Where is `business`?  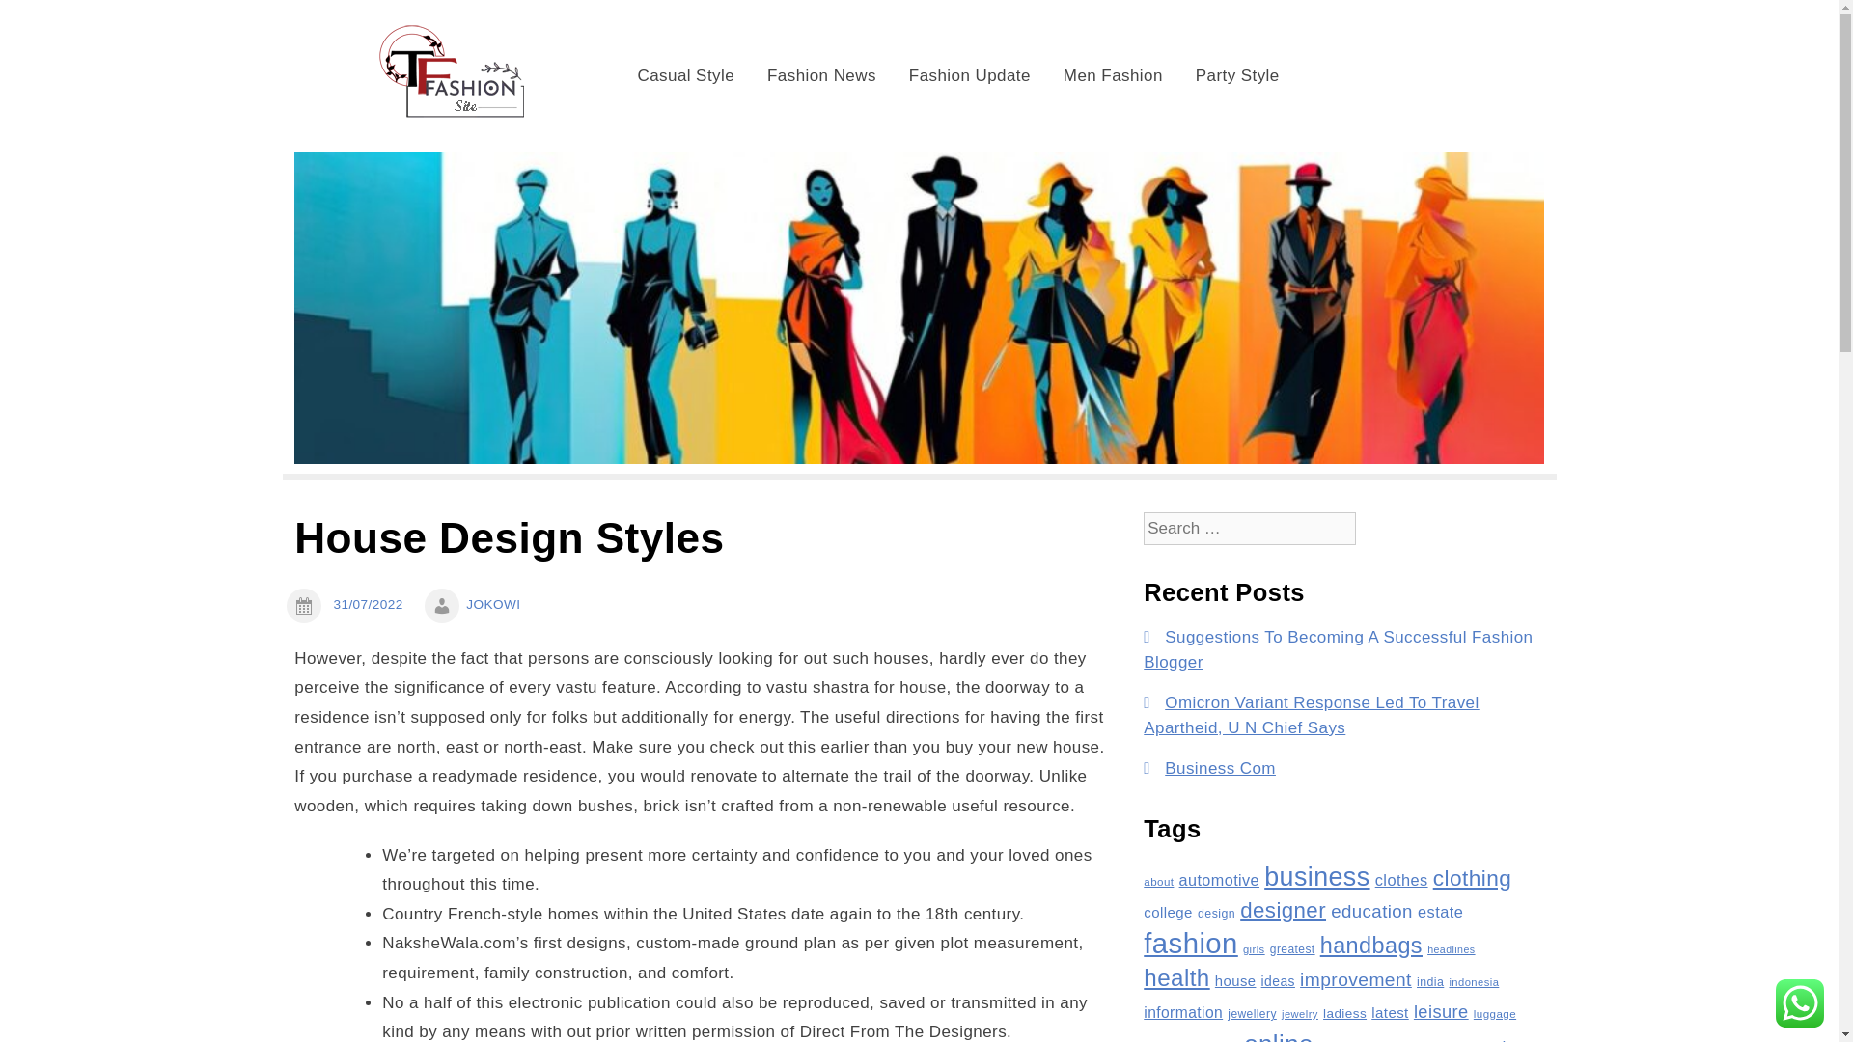 business is located at coordinates (1316, 877).